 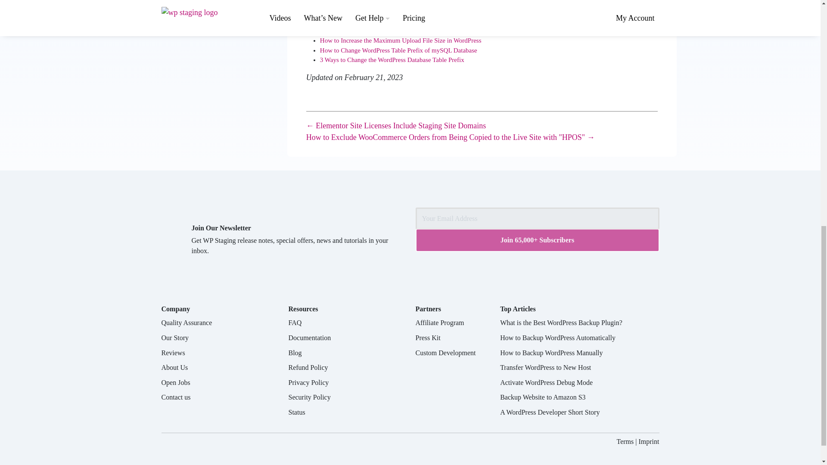 I want to click on Our Story, so click(x=175, y=338).